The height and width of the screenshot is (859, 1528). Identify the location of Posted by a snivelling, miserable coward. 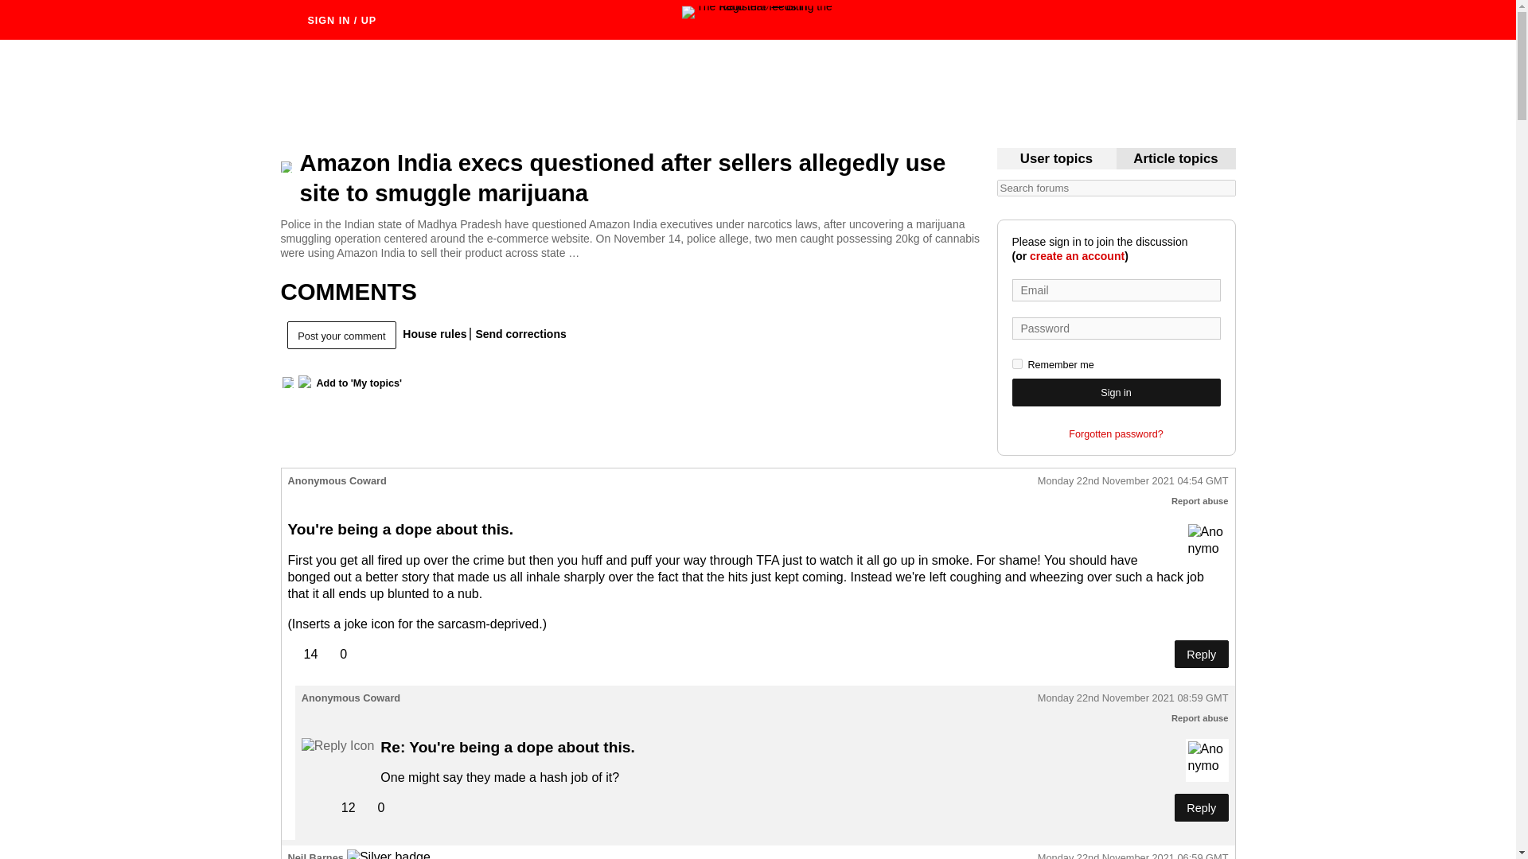
(1206, 542).